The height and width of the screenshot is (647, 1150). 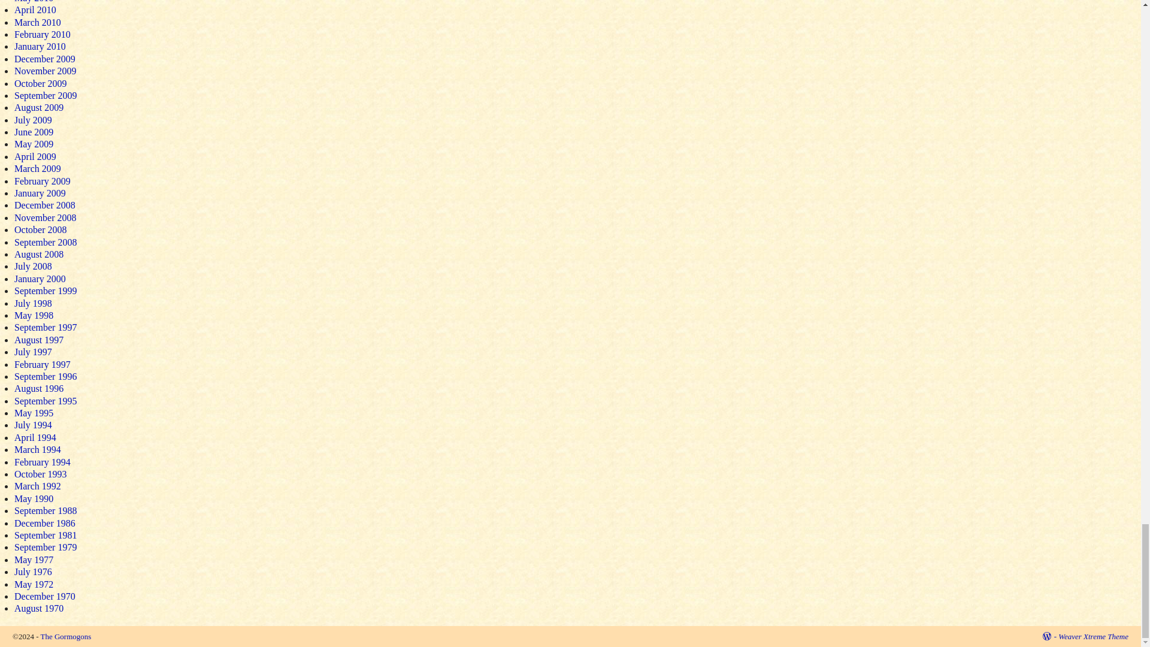 What do you see at coordinates (1049, 636) in the screenshot?
I see `Proudly powered by WordPress` at bounding box center [1049, 636].